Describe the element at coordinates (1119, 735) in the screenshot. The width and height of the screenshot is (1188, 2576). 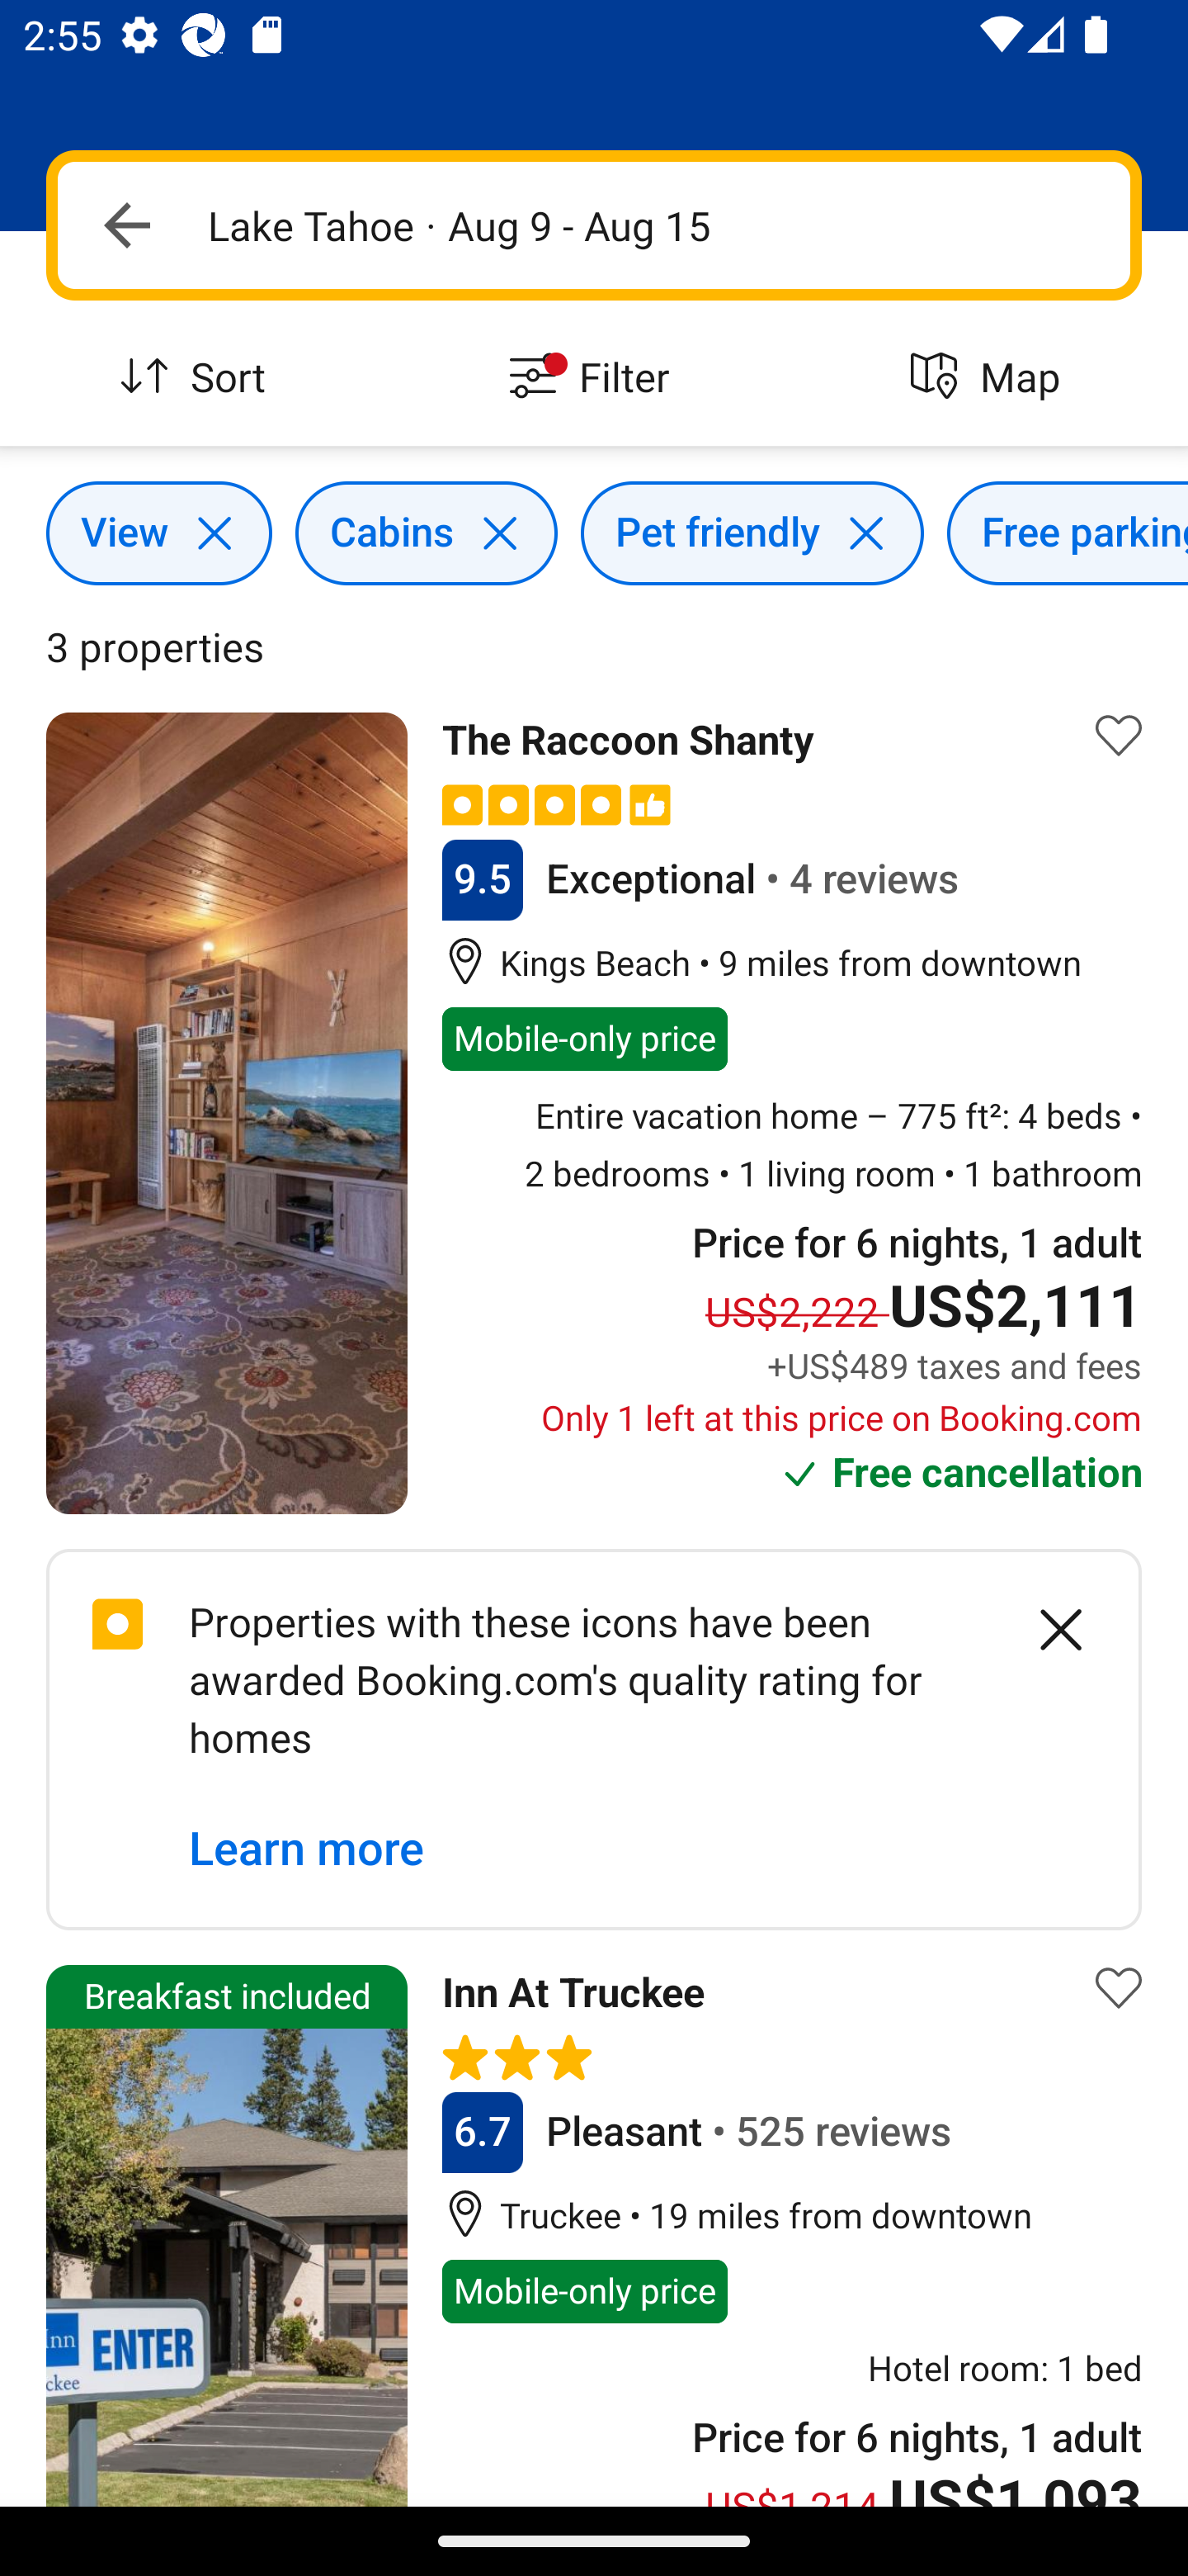
I see `Save property to list` at that location.